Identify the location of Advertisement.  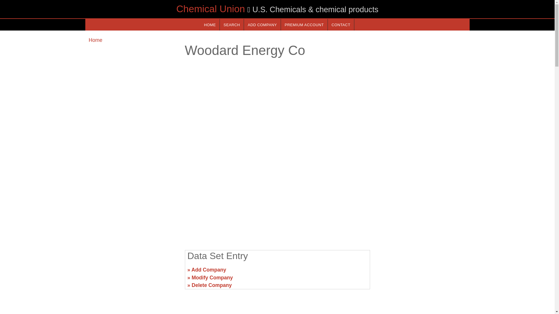
(277, 200).